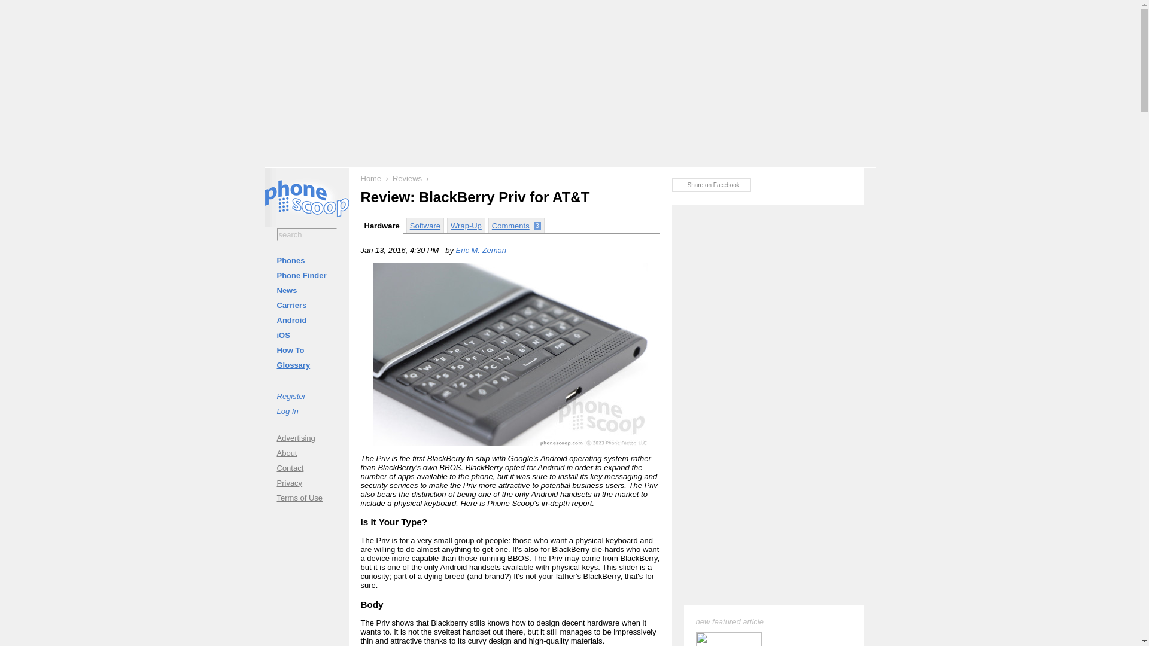  What do you see at coordinates (516, 225) in the screenshot?
I see `Comments  3` at bounding box center [516, 225].